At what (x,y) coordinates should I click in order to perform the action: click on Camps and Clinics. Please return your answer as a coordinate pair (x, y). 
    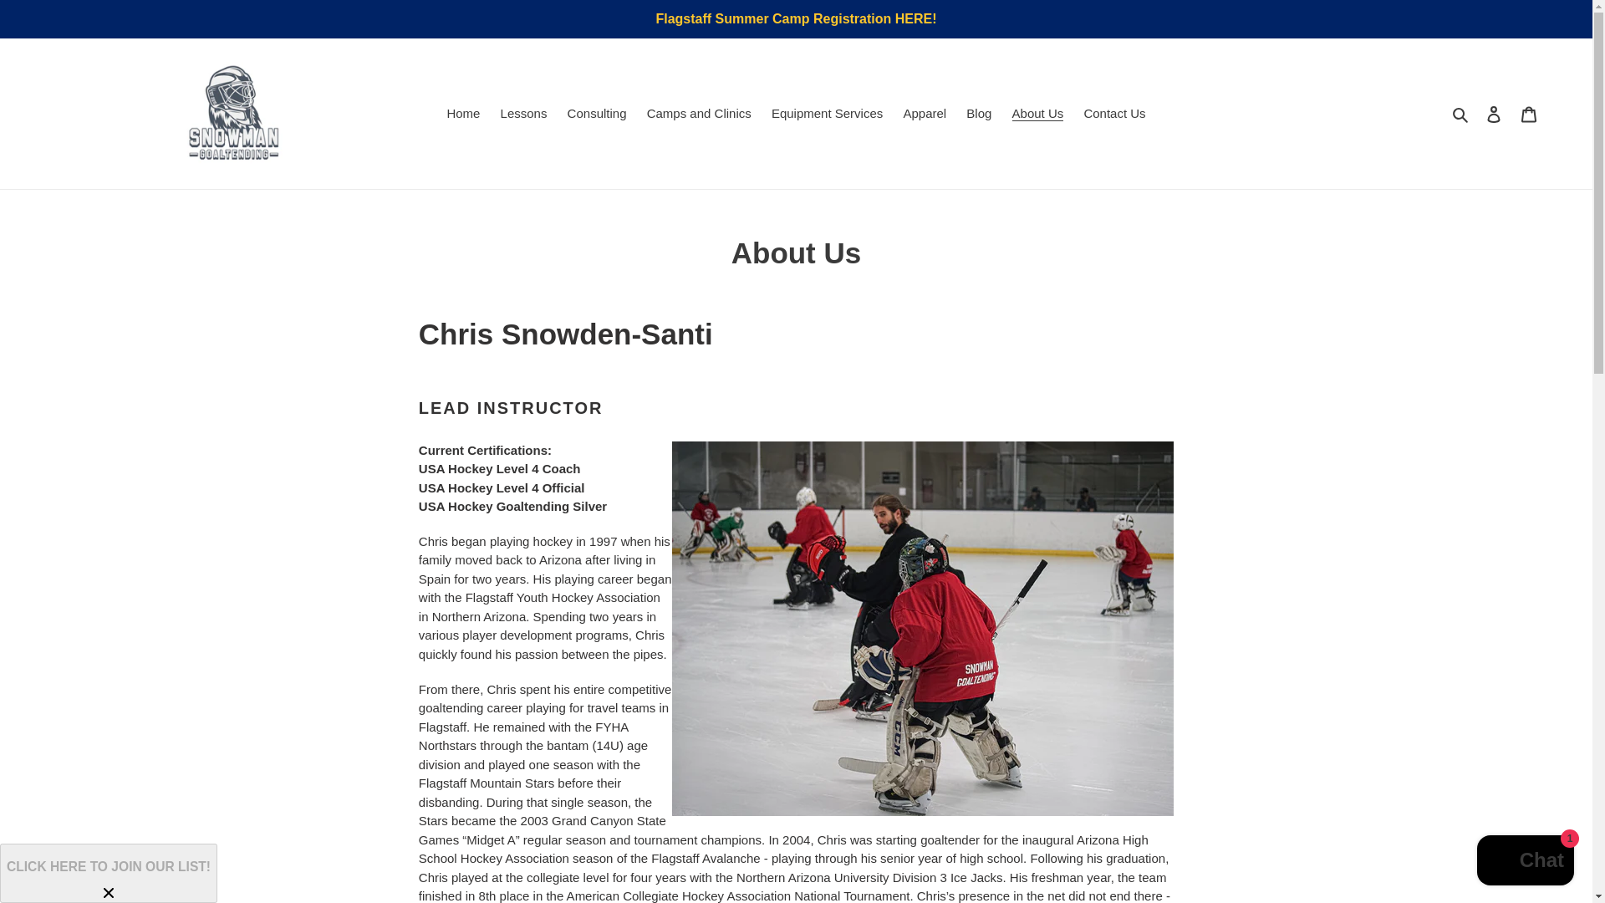
    Looking at the image, I should click on (699, 114).